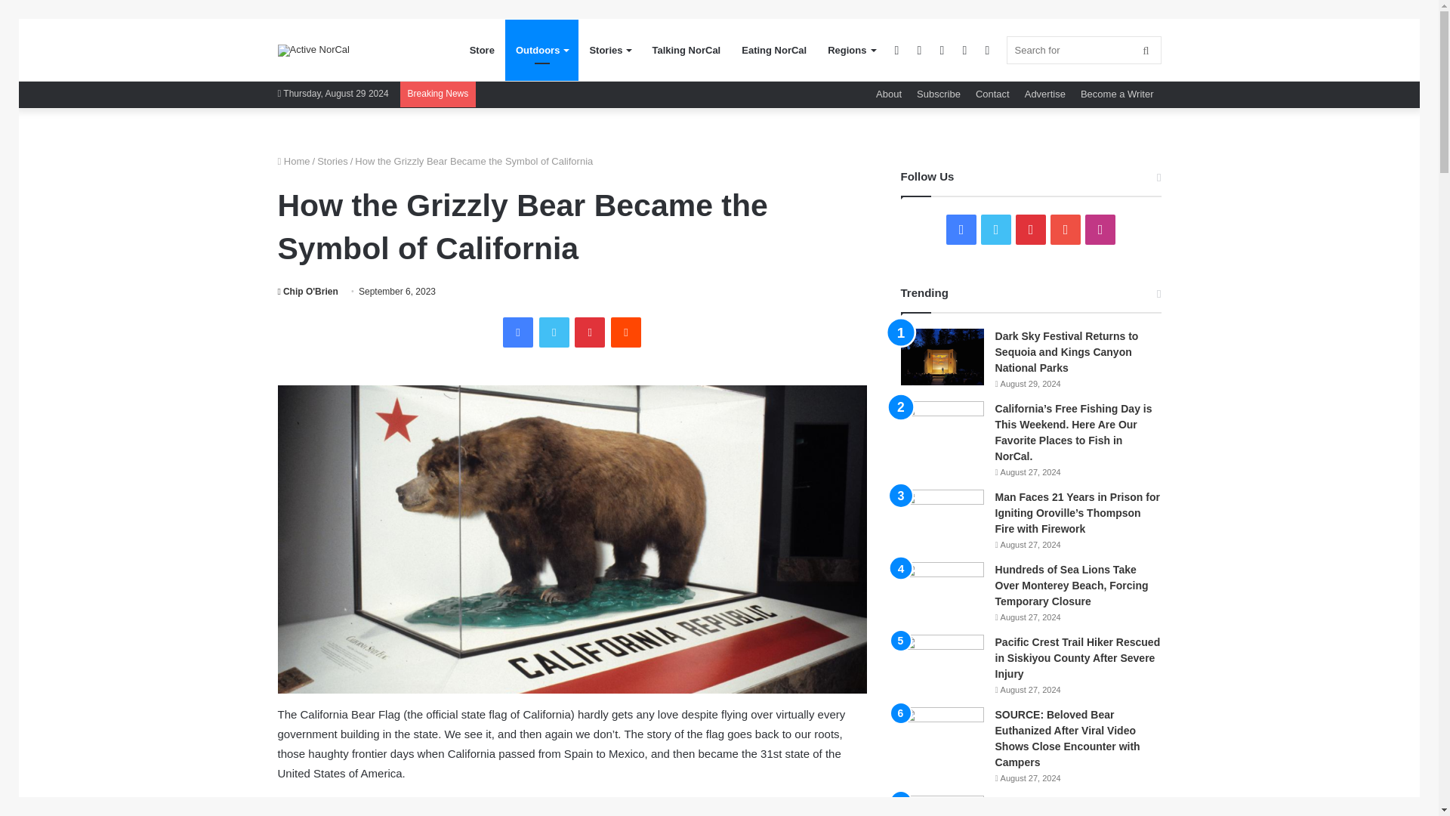 This screenshot has height=816, width=1450. What do you see at coordinates (625, 332) in the screenshot?
I see `Reddit` at bounding box center [625, 332].